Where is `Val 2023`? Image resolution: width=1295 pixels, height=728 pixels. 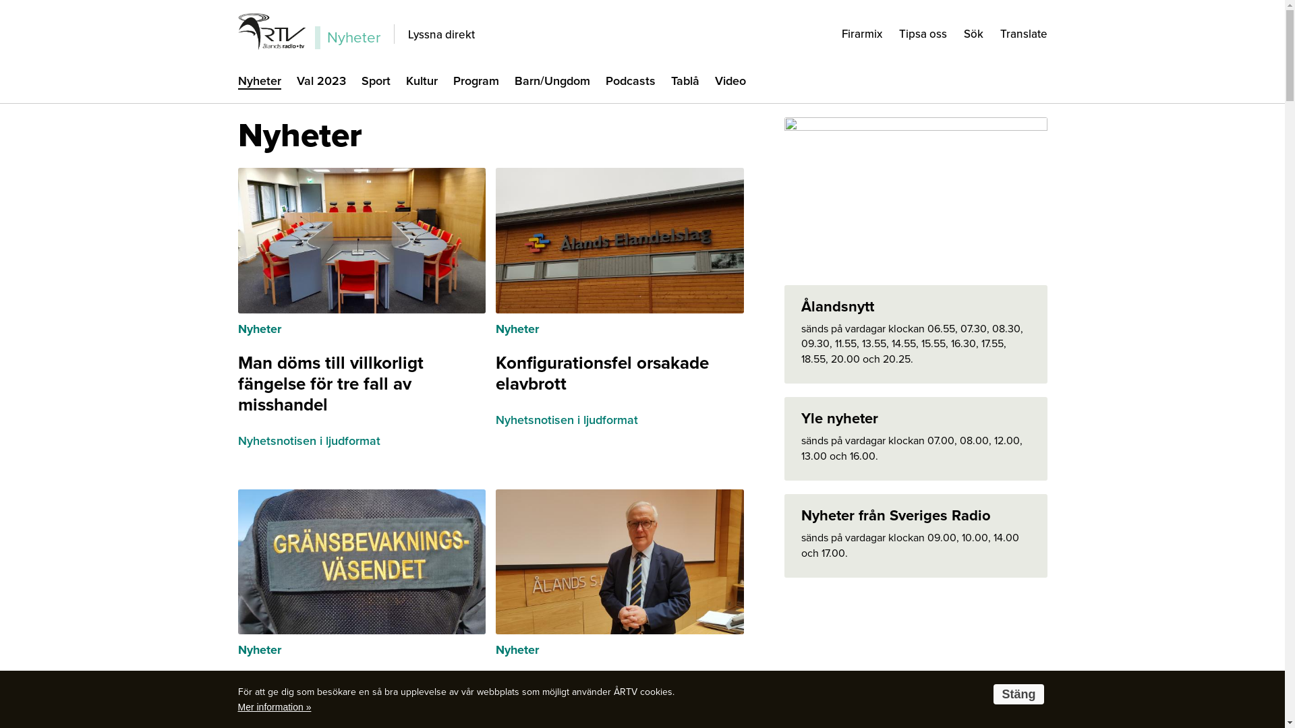
Val 2023 is located at coordinates (321, 82).